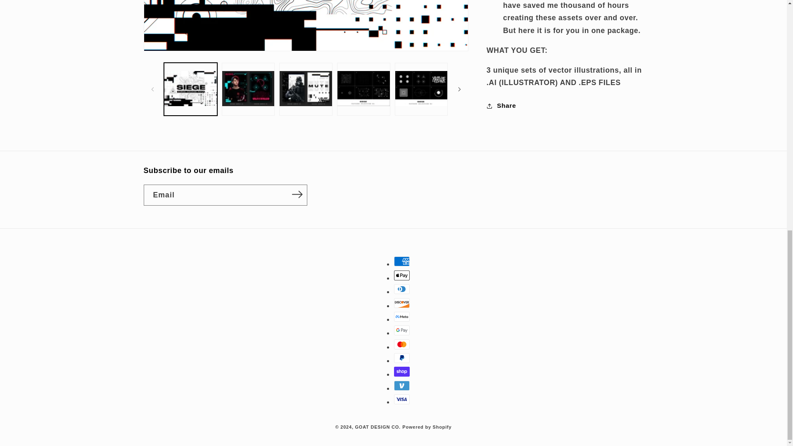  I want to click on Diners Club, so click(402, 289).